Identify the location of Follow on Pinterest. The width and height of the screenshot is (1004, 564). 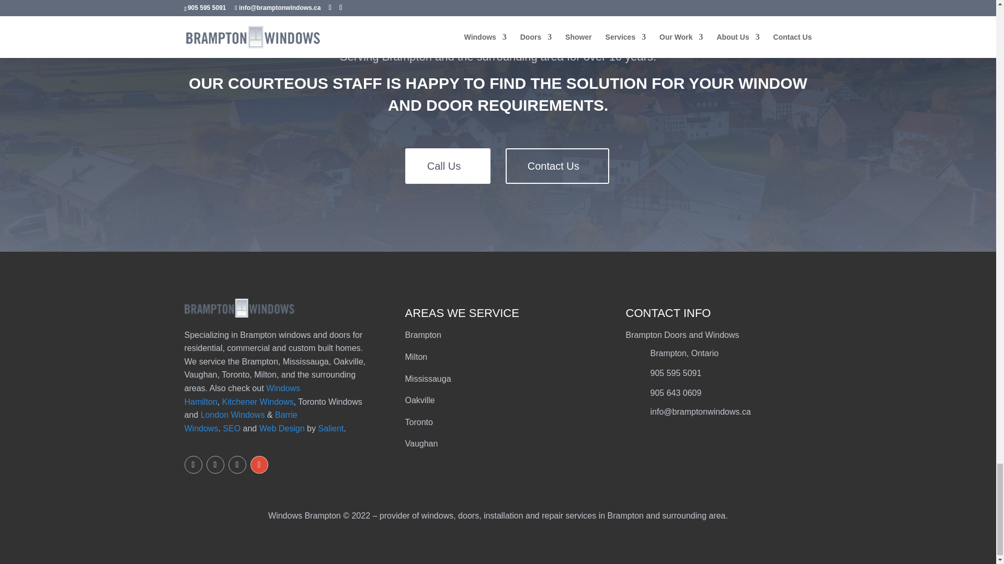
(214, 465).